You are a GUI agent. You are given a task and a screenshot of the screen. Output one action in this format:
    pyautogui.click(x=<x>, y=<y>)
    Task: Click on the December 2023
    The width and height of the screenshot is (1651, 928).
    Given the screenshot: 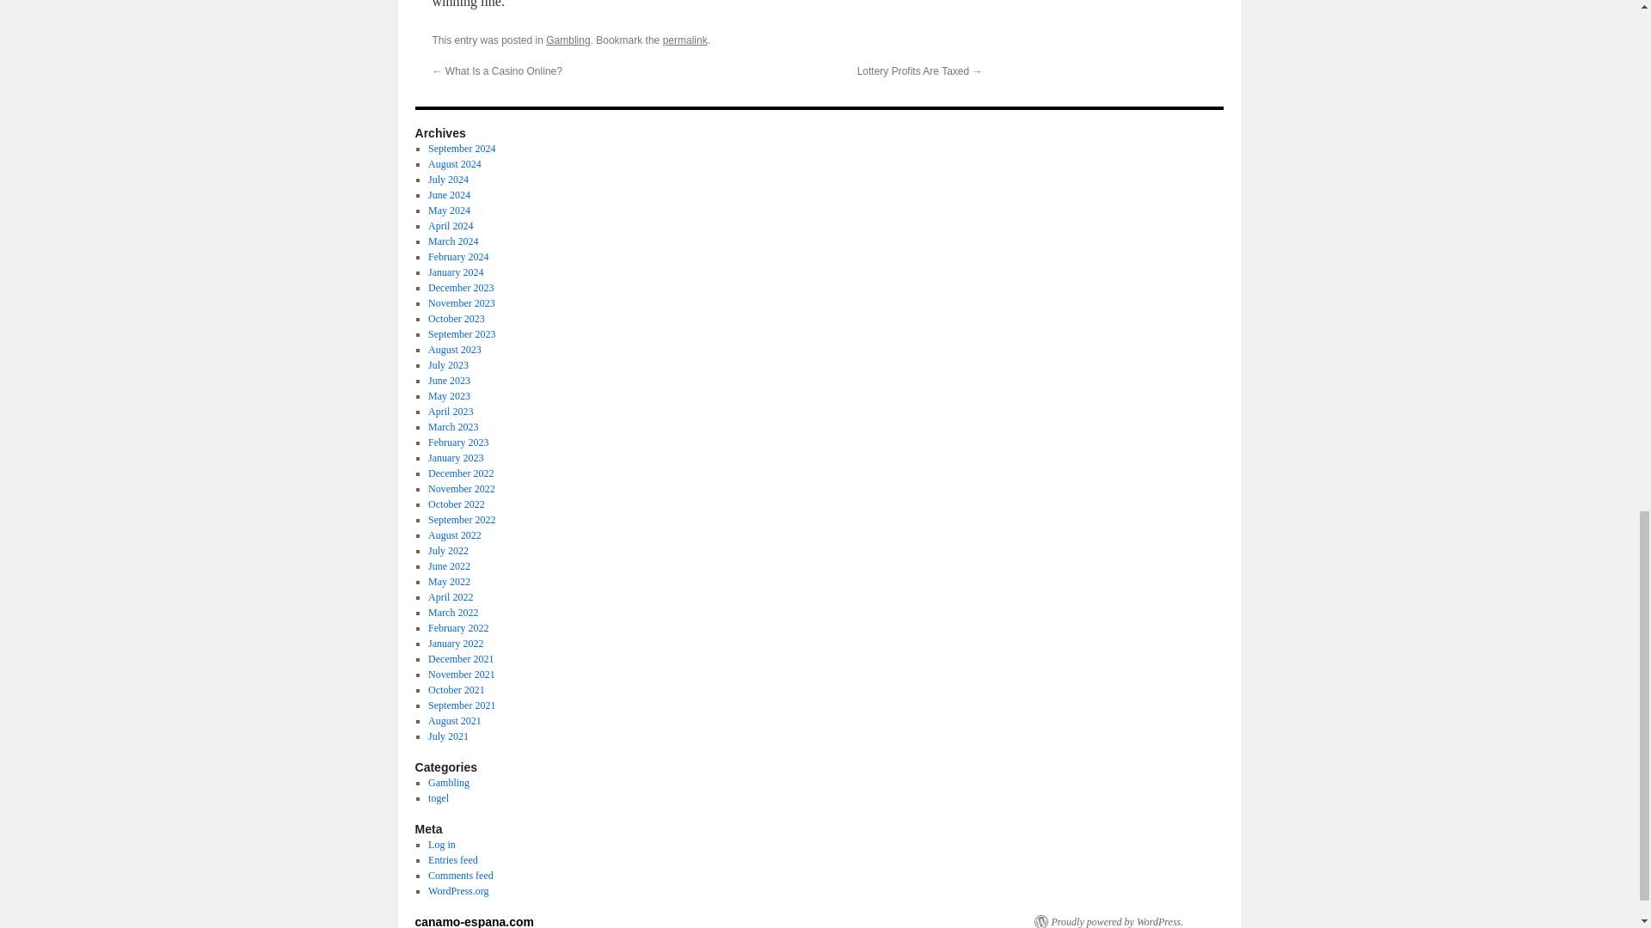 What is the action you would take?
    pyautogui.click(x=461, y=288)
    